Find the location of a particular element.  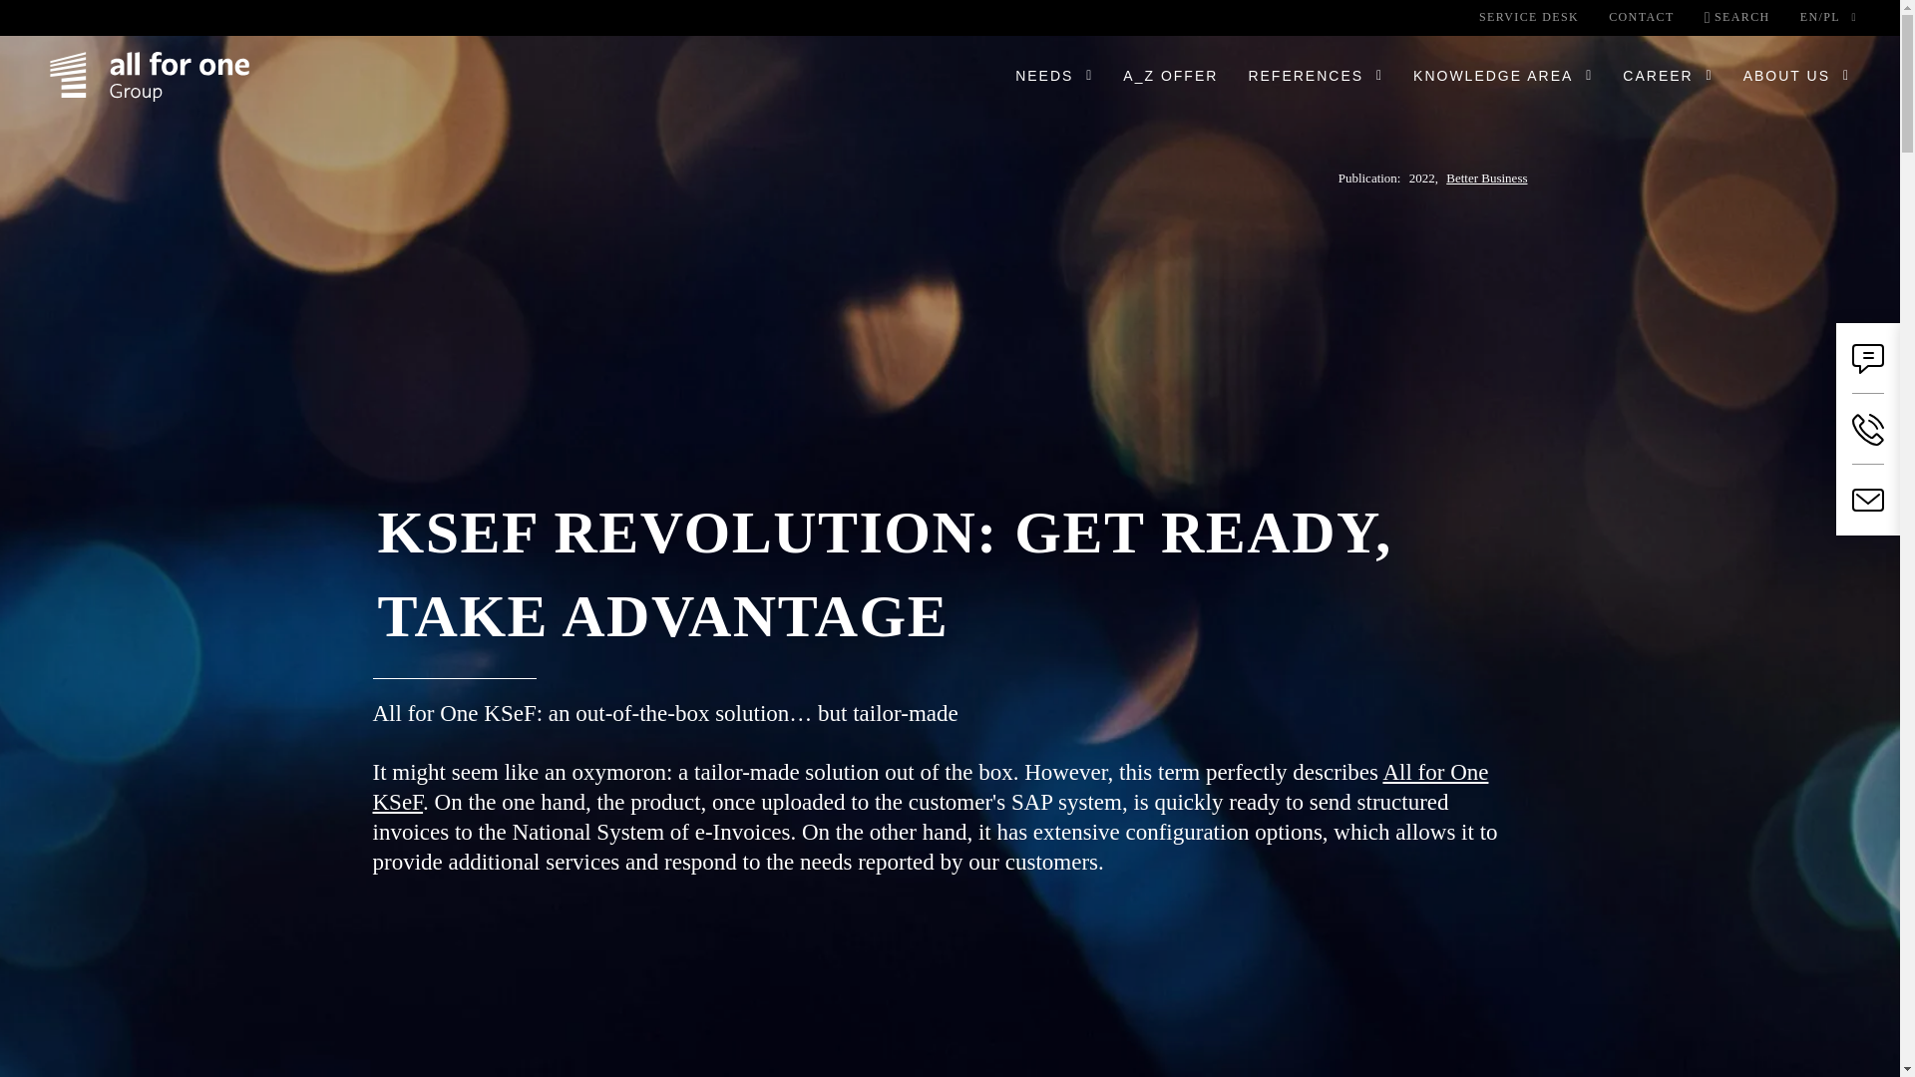

SERVICE DESK is located at coordinates (1528, 17).